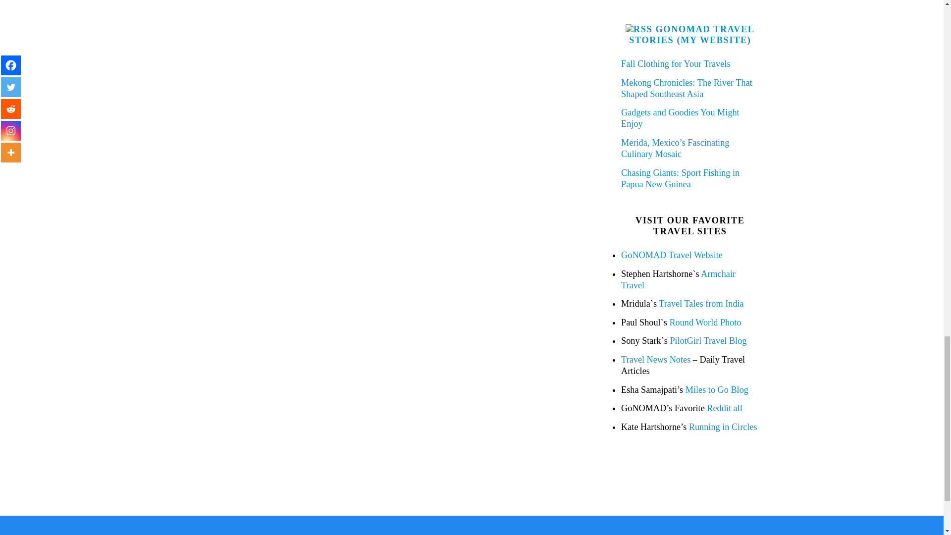 This screenshot has width=951, height=535. Describe the element at coordinates (676, 63) in the screenshot. I see `Fall Clothing for Your Travels` at that location.